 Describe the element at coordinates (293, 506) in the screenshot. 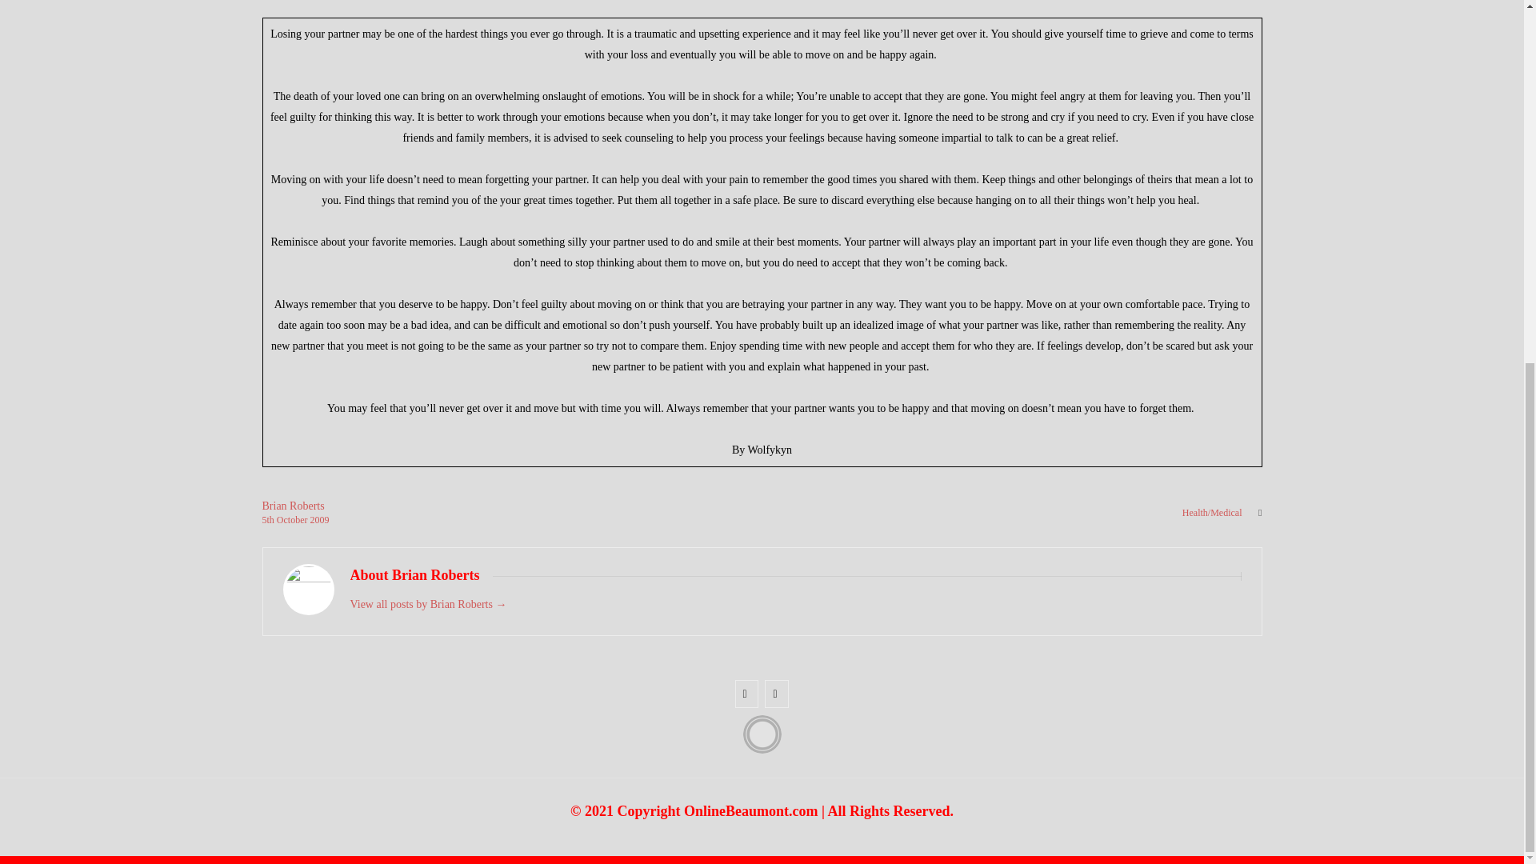

I see `View all posts by Brian Roberts` at that location.